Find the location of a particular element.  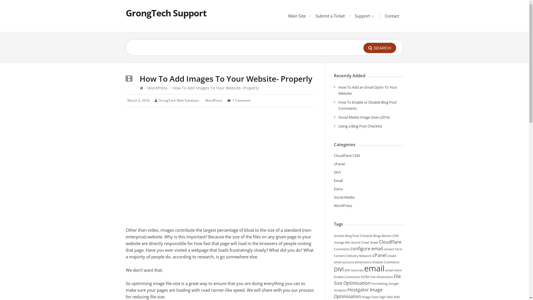

How To Add an Email Optin To Your Website is located at coordinates (368, 90).